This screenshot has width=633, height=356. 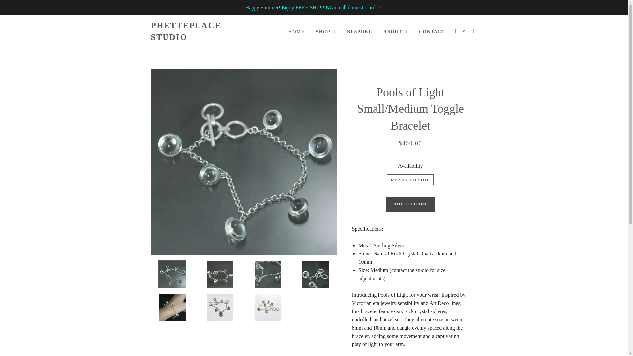 What do you see at coordinates (205, 31) in the screenshot?
I see `PHETTEPLACE STUDIO` at bounding box center [205, 31].